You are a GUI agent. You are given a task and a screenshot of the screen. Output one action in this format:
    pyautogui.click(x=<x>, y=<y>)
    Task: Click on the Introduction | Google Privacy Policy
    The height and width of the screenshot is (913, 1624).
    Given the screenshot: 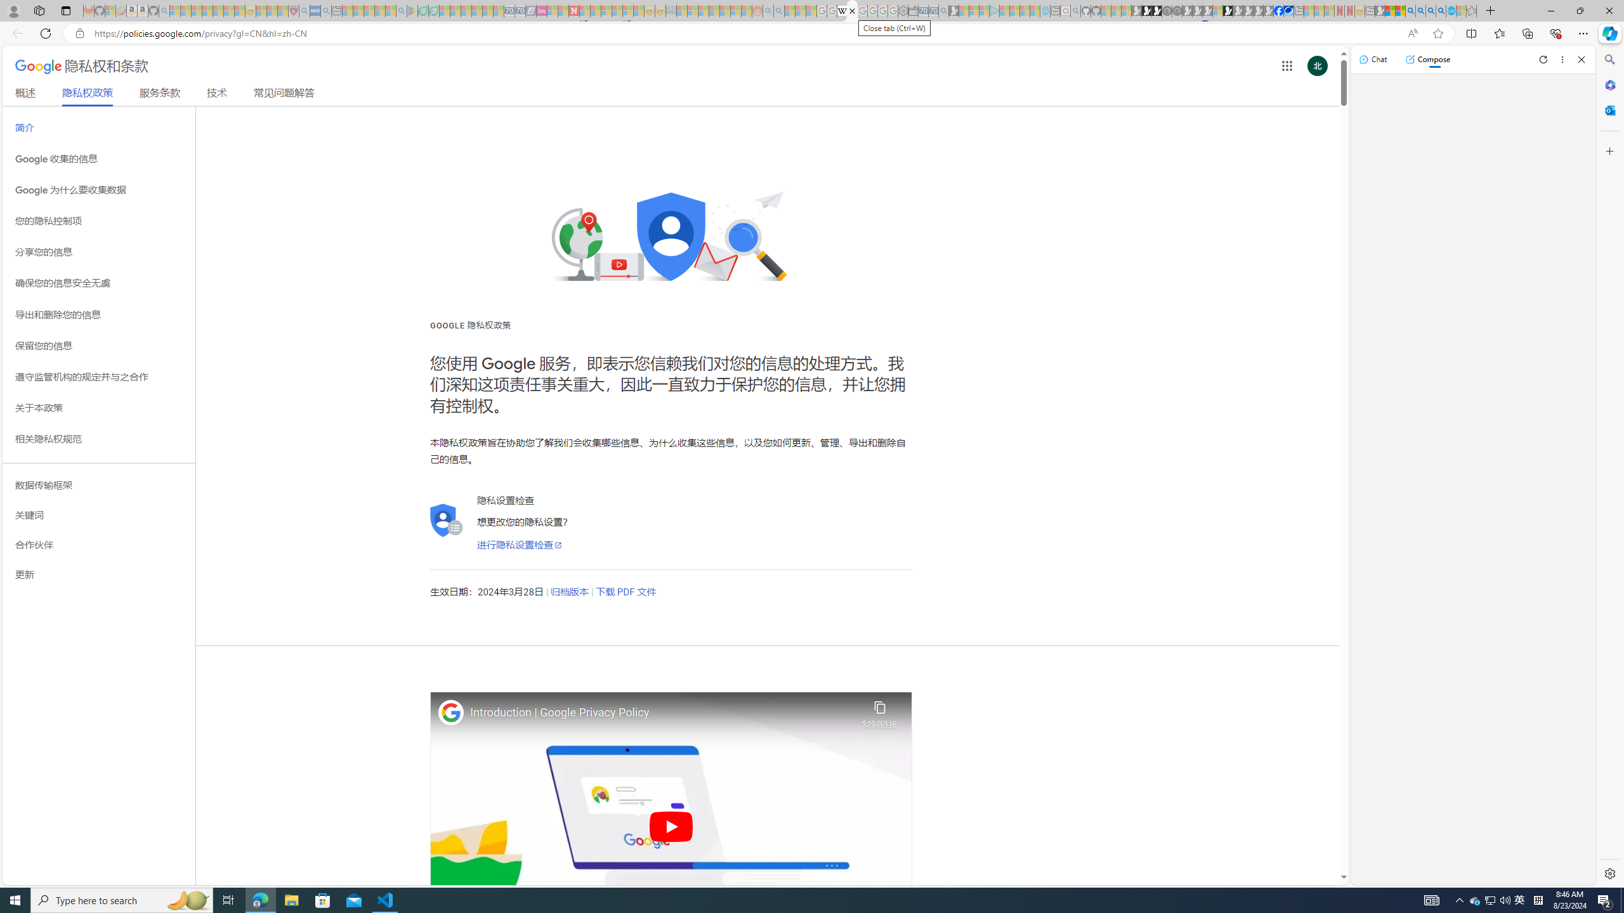 What is the action you would take?
    pyautogui.click(x=662, y=713)
    